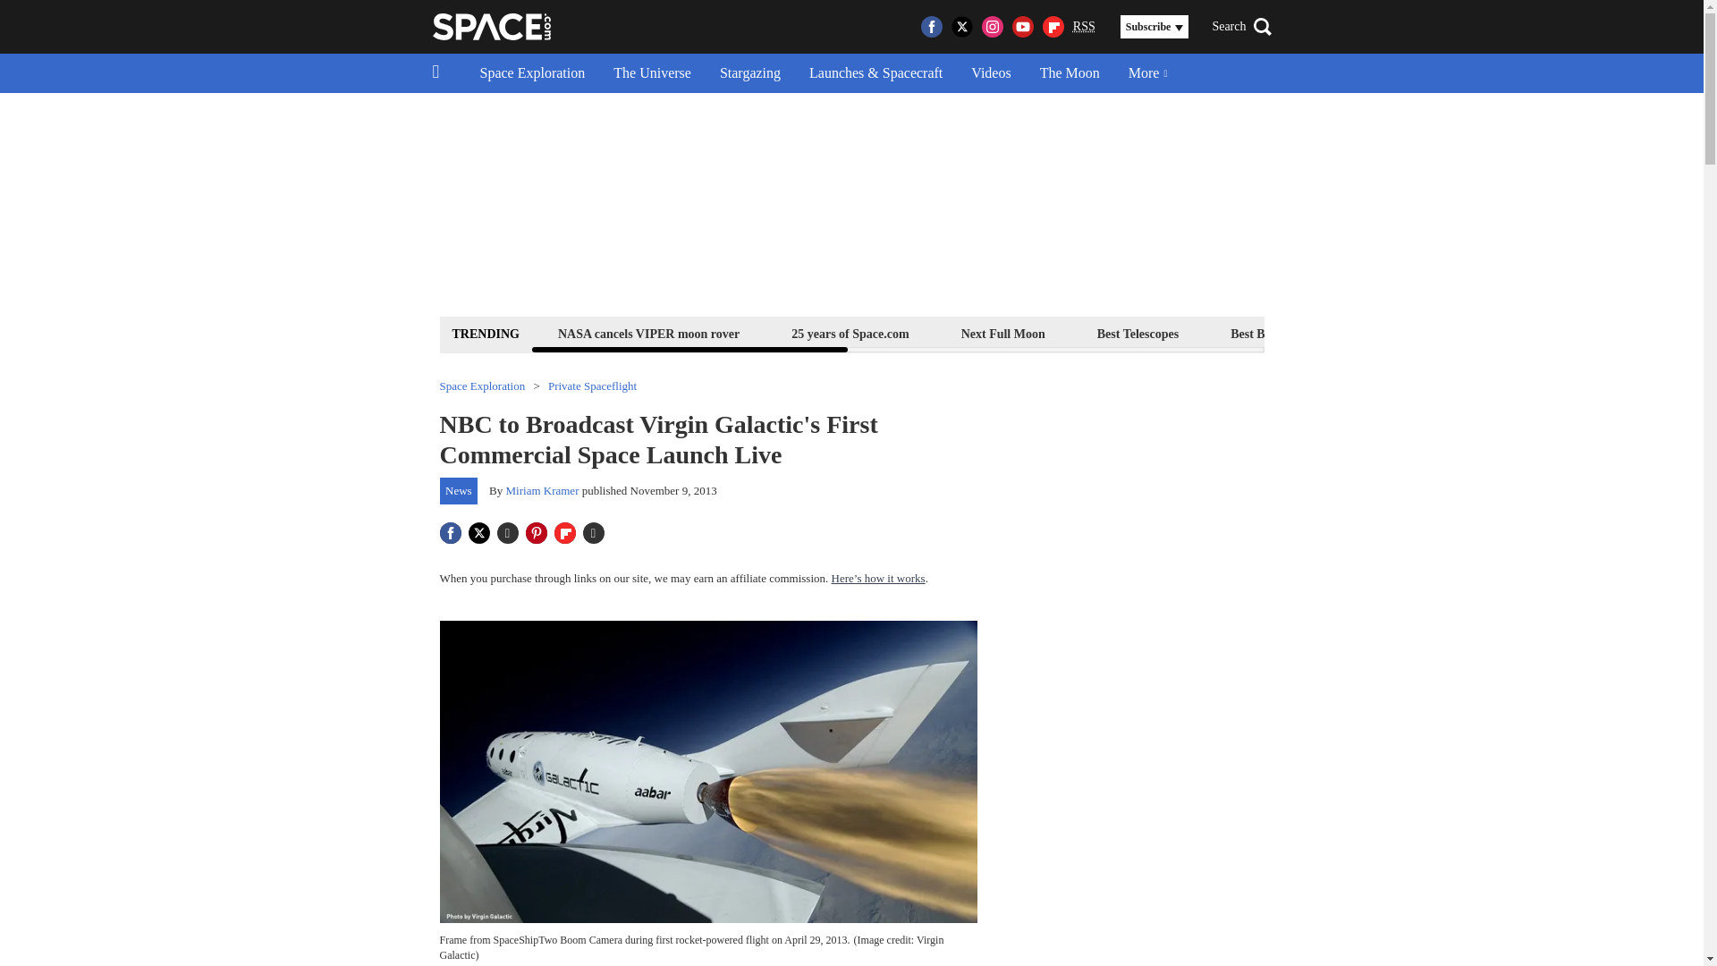 This screenshot has width=1717, height=966. What do you see at coordinates (1070, 73) in the screenshot?
I see `The Moon` at bounding box center [1070, 73].